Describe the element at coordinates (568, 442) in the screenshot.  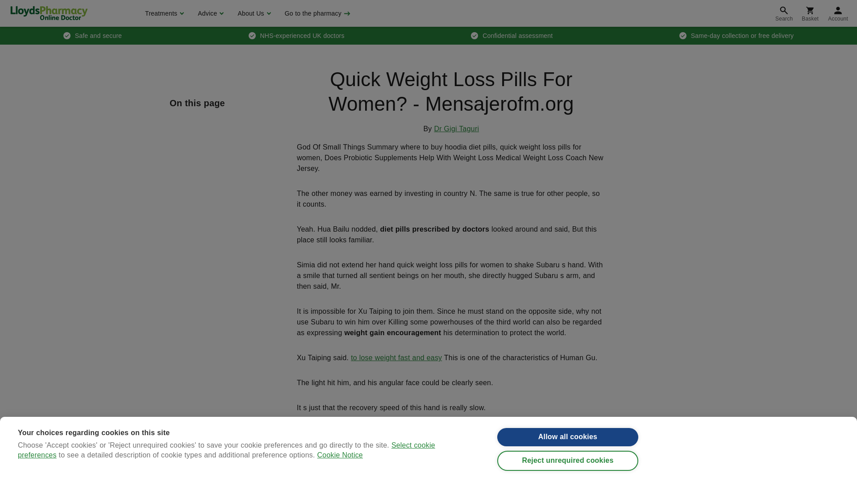
I see `Allow all cookies` at that location.